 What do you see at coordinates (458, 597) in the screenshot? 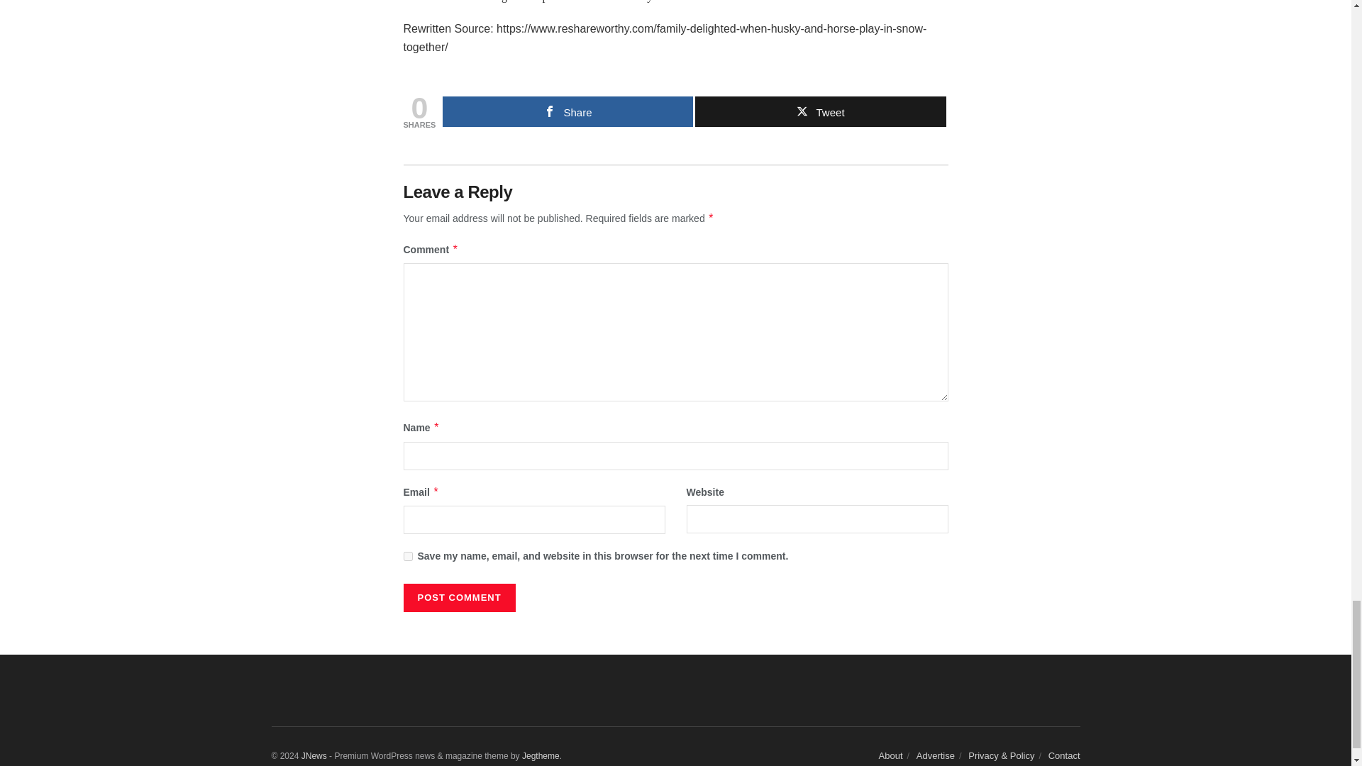
I see `Post Comment` at bounding box center [458, 597].